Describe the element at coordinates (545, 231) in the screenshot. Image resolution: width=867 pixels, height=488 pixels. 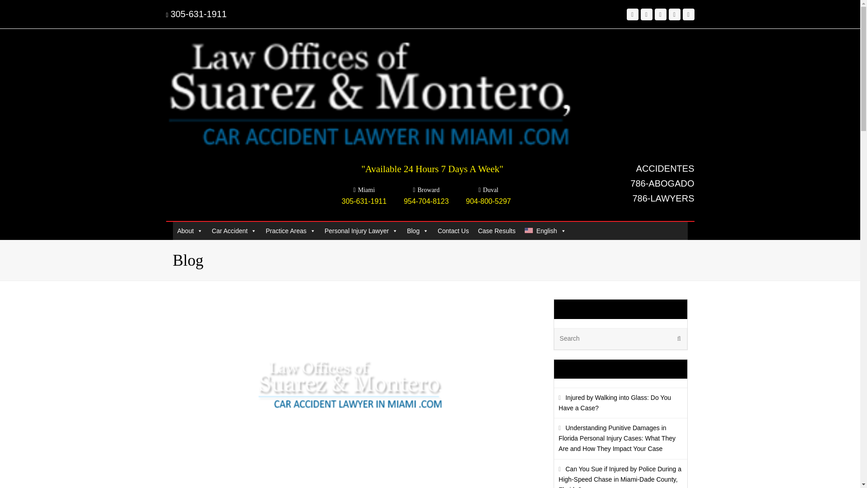
I see `English` at that location.